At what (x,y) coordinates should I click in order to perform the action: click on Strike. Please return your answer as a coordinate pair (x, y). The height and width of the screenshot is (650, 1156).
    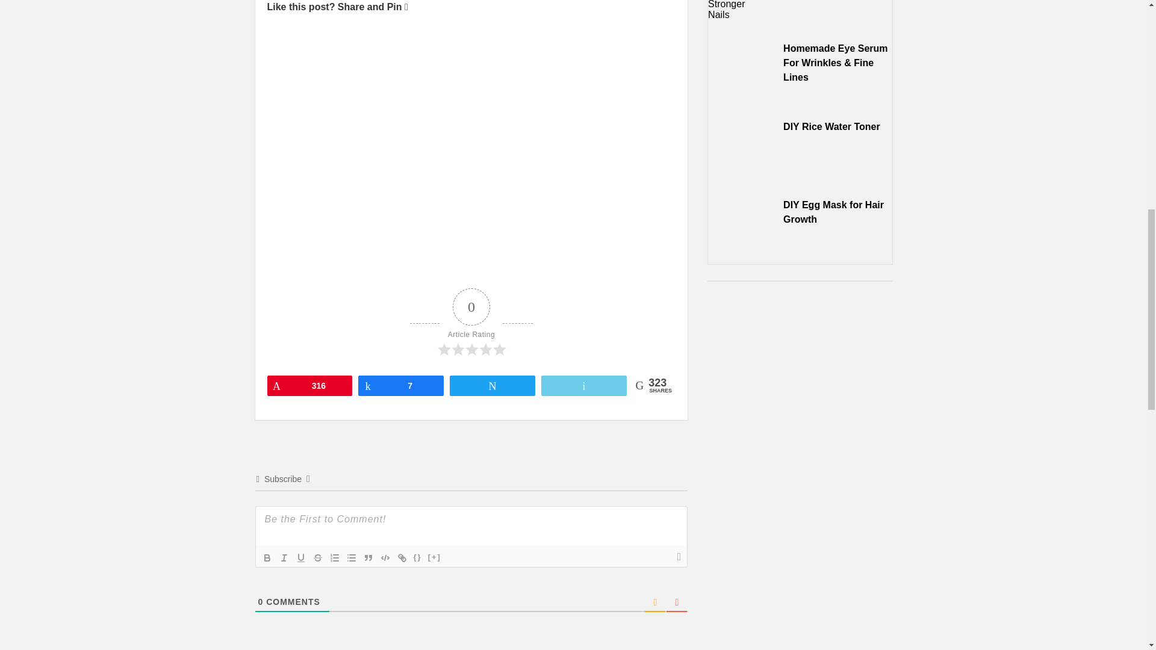
    Looking at the image, I should click on (318, 557).